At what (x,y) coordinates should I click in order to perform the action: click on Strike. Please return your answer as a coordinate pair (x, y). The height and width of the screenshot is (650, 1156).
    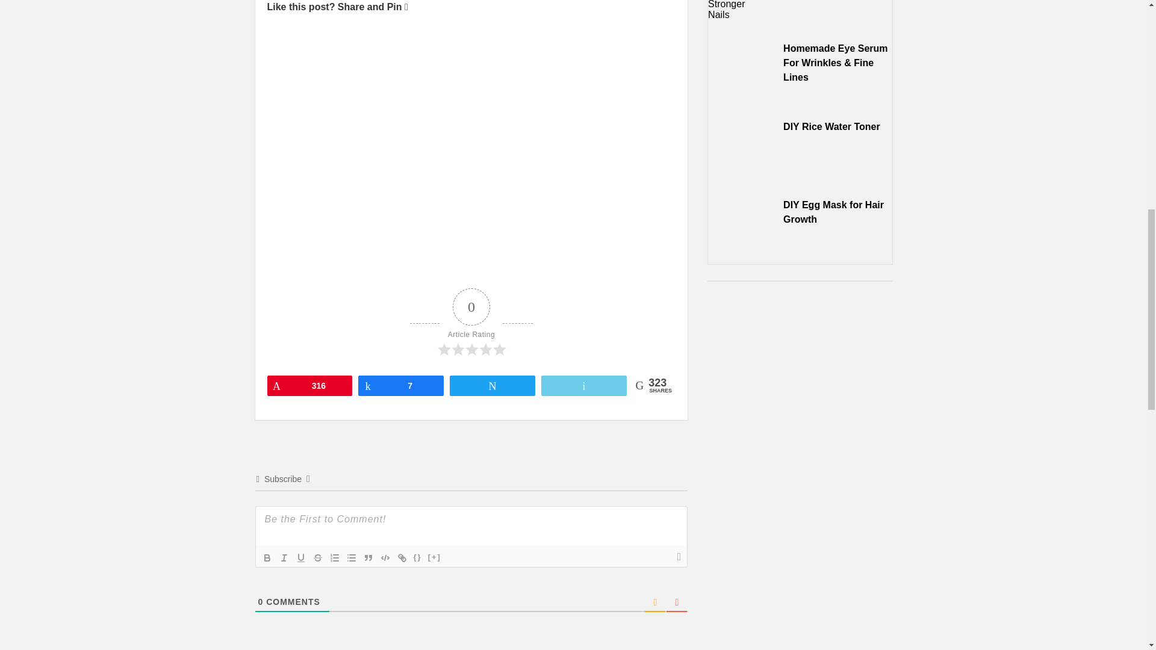
    Looking at the image, I should click on (318, 557).